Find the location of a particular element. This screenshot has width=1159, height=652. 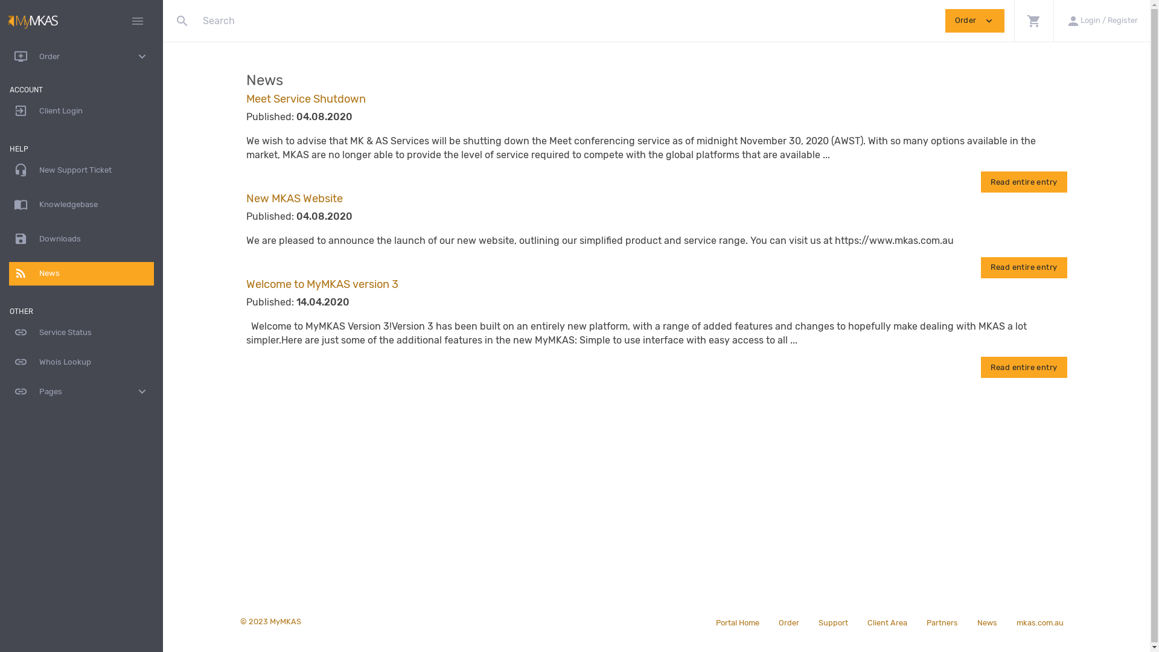

rss_feed News is located at coordinates (81, 274).